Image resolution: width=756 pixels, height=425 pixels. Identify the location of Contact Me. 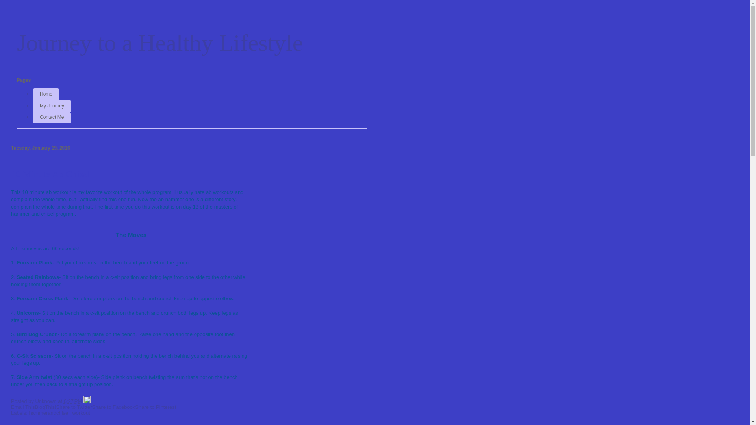
(52, 118).